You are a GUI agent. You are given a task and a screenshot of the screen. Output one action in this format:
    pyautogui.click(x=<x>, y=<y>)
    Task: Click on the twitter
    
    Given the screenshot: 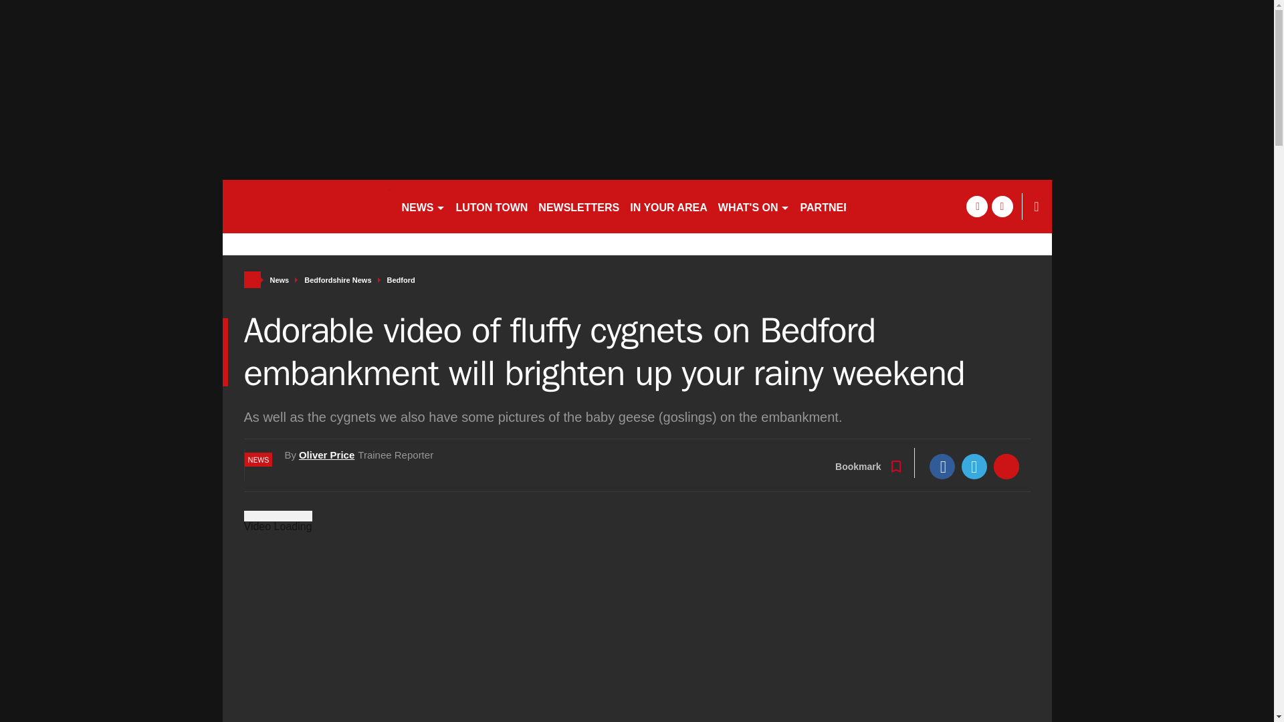 What is the action you would take?
    pyautogui.click(x=1002, y=206)
    